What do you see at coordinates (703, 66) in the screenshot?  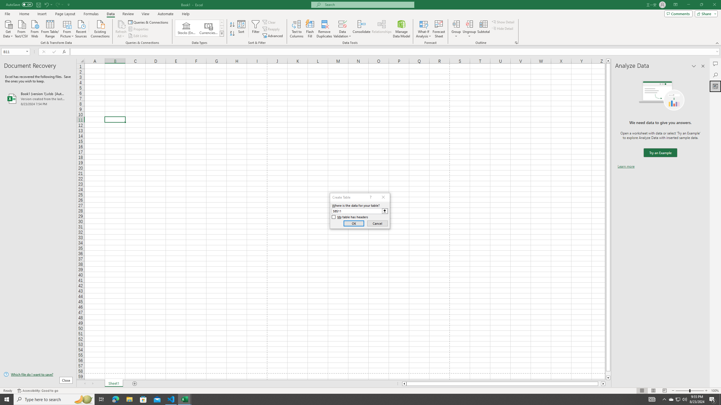 I see `Close pane` at bounding box center [703, 66].